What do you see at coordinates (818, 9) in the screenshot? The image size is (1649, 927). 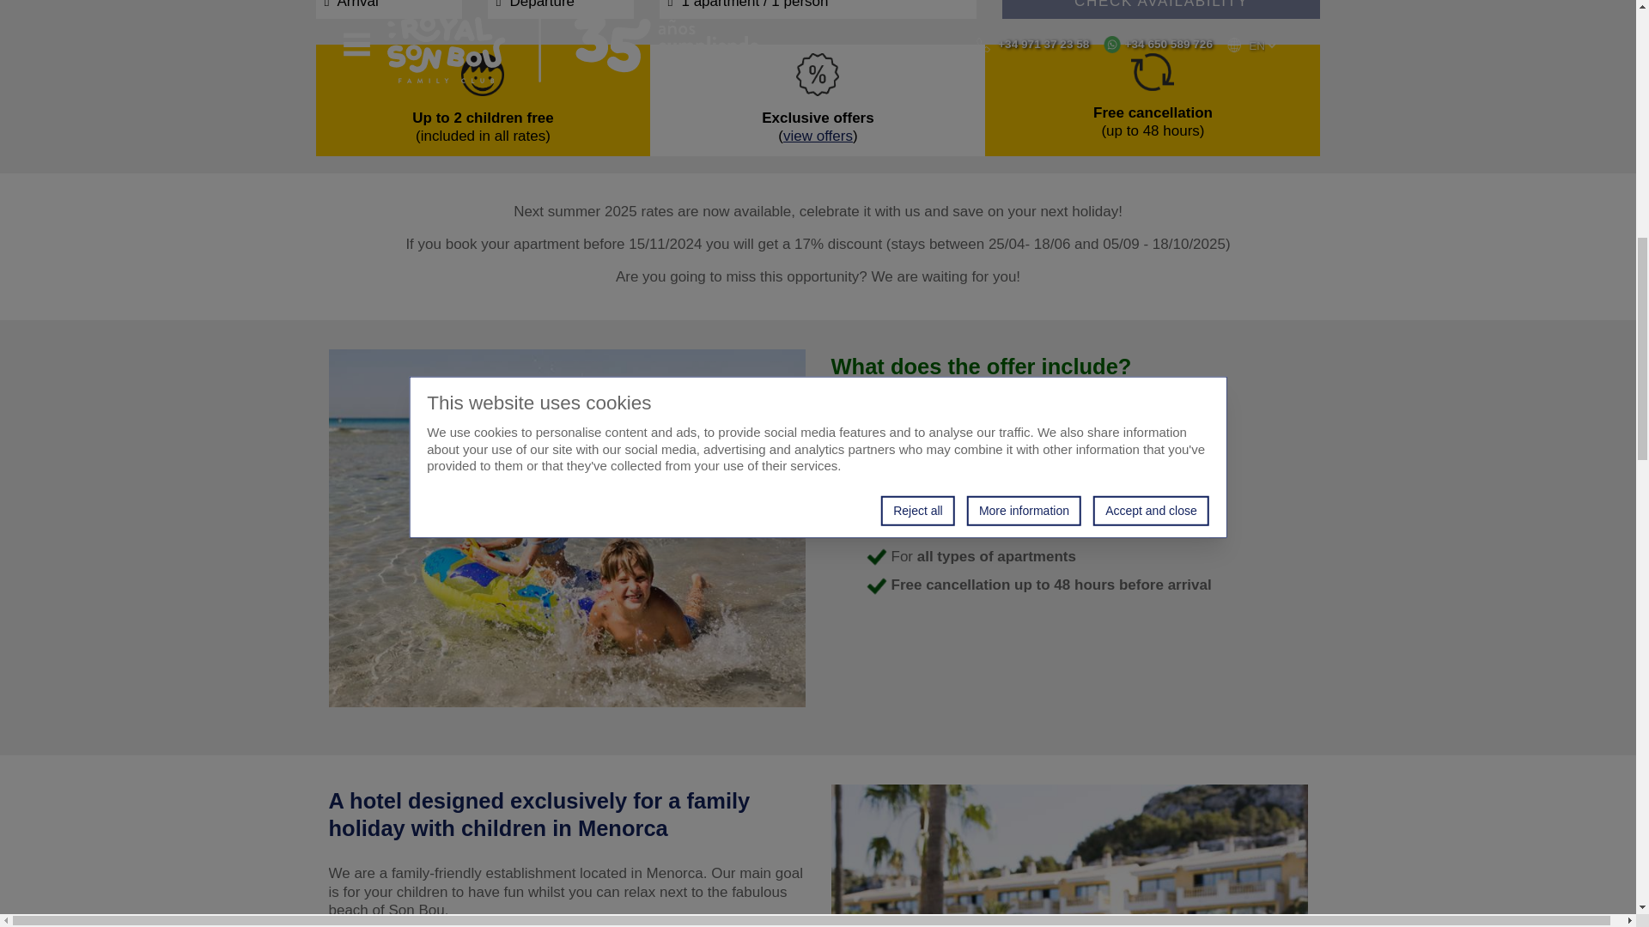 I see `Occupancy` at bounding box center [818, 9].